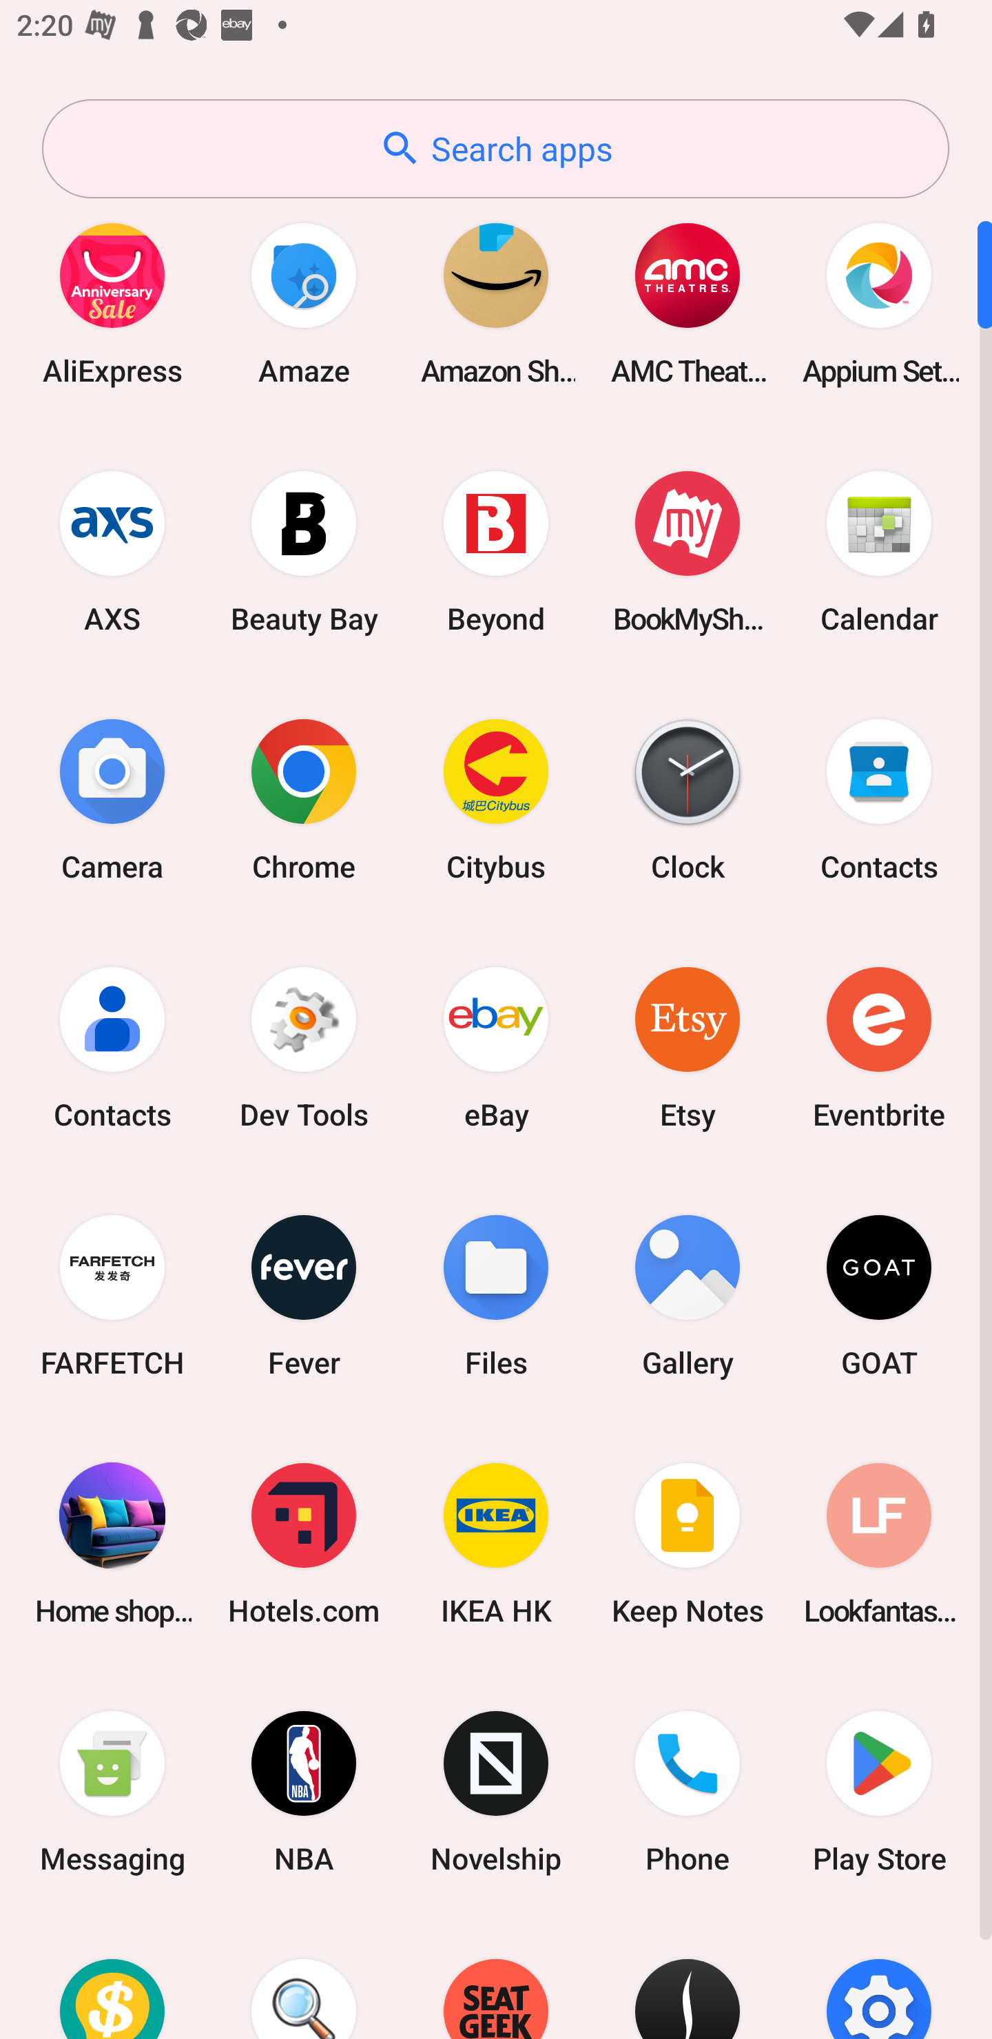 Image resolution: width=992 pixels, height=2039 pixels. Describe the element at coordinates (879, 1047) in the screenshot. I see `Eventbrite` at that location.